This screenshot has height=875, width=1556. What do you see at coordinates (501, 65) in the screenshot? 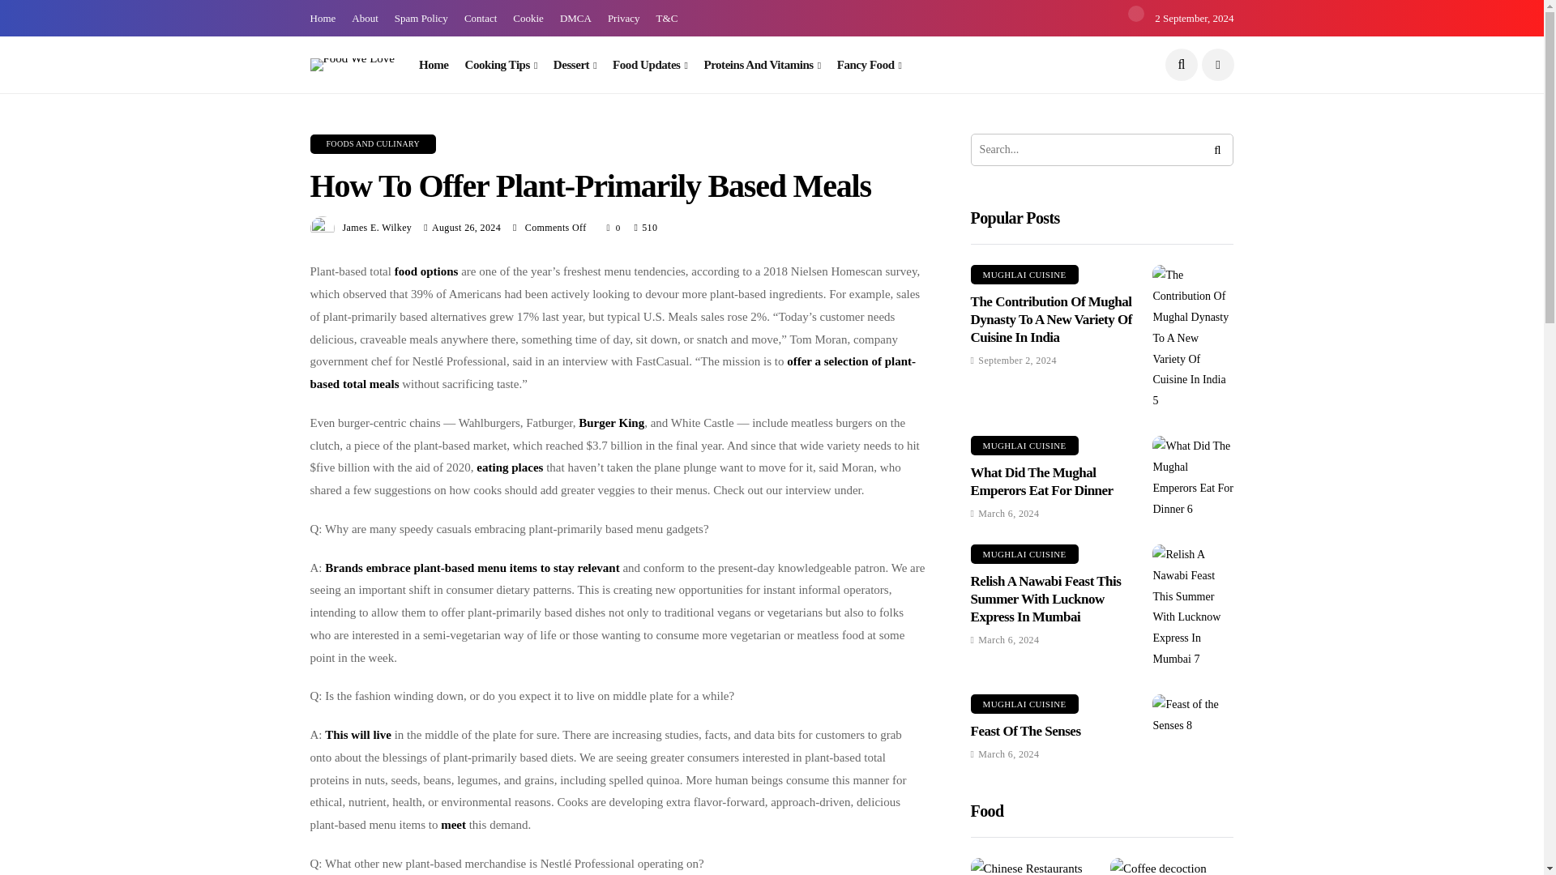
I see `Cooking Tips` at bounding box center [501, 65].